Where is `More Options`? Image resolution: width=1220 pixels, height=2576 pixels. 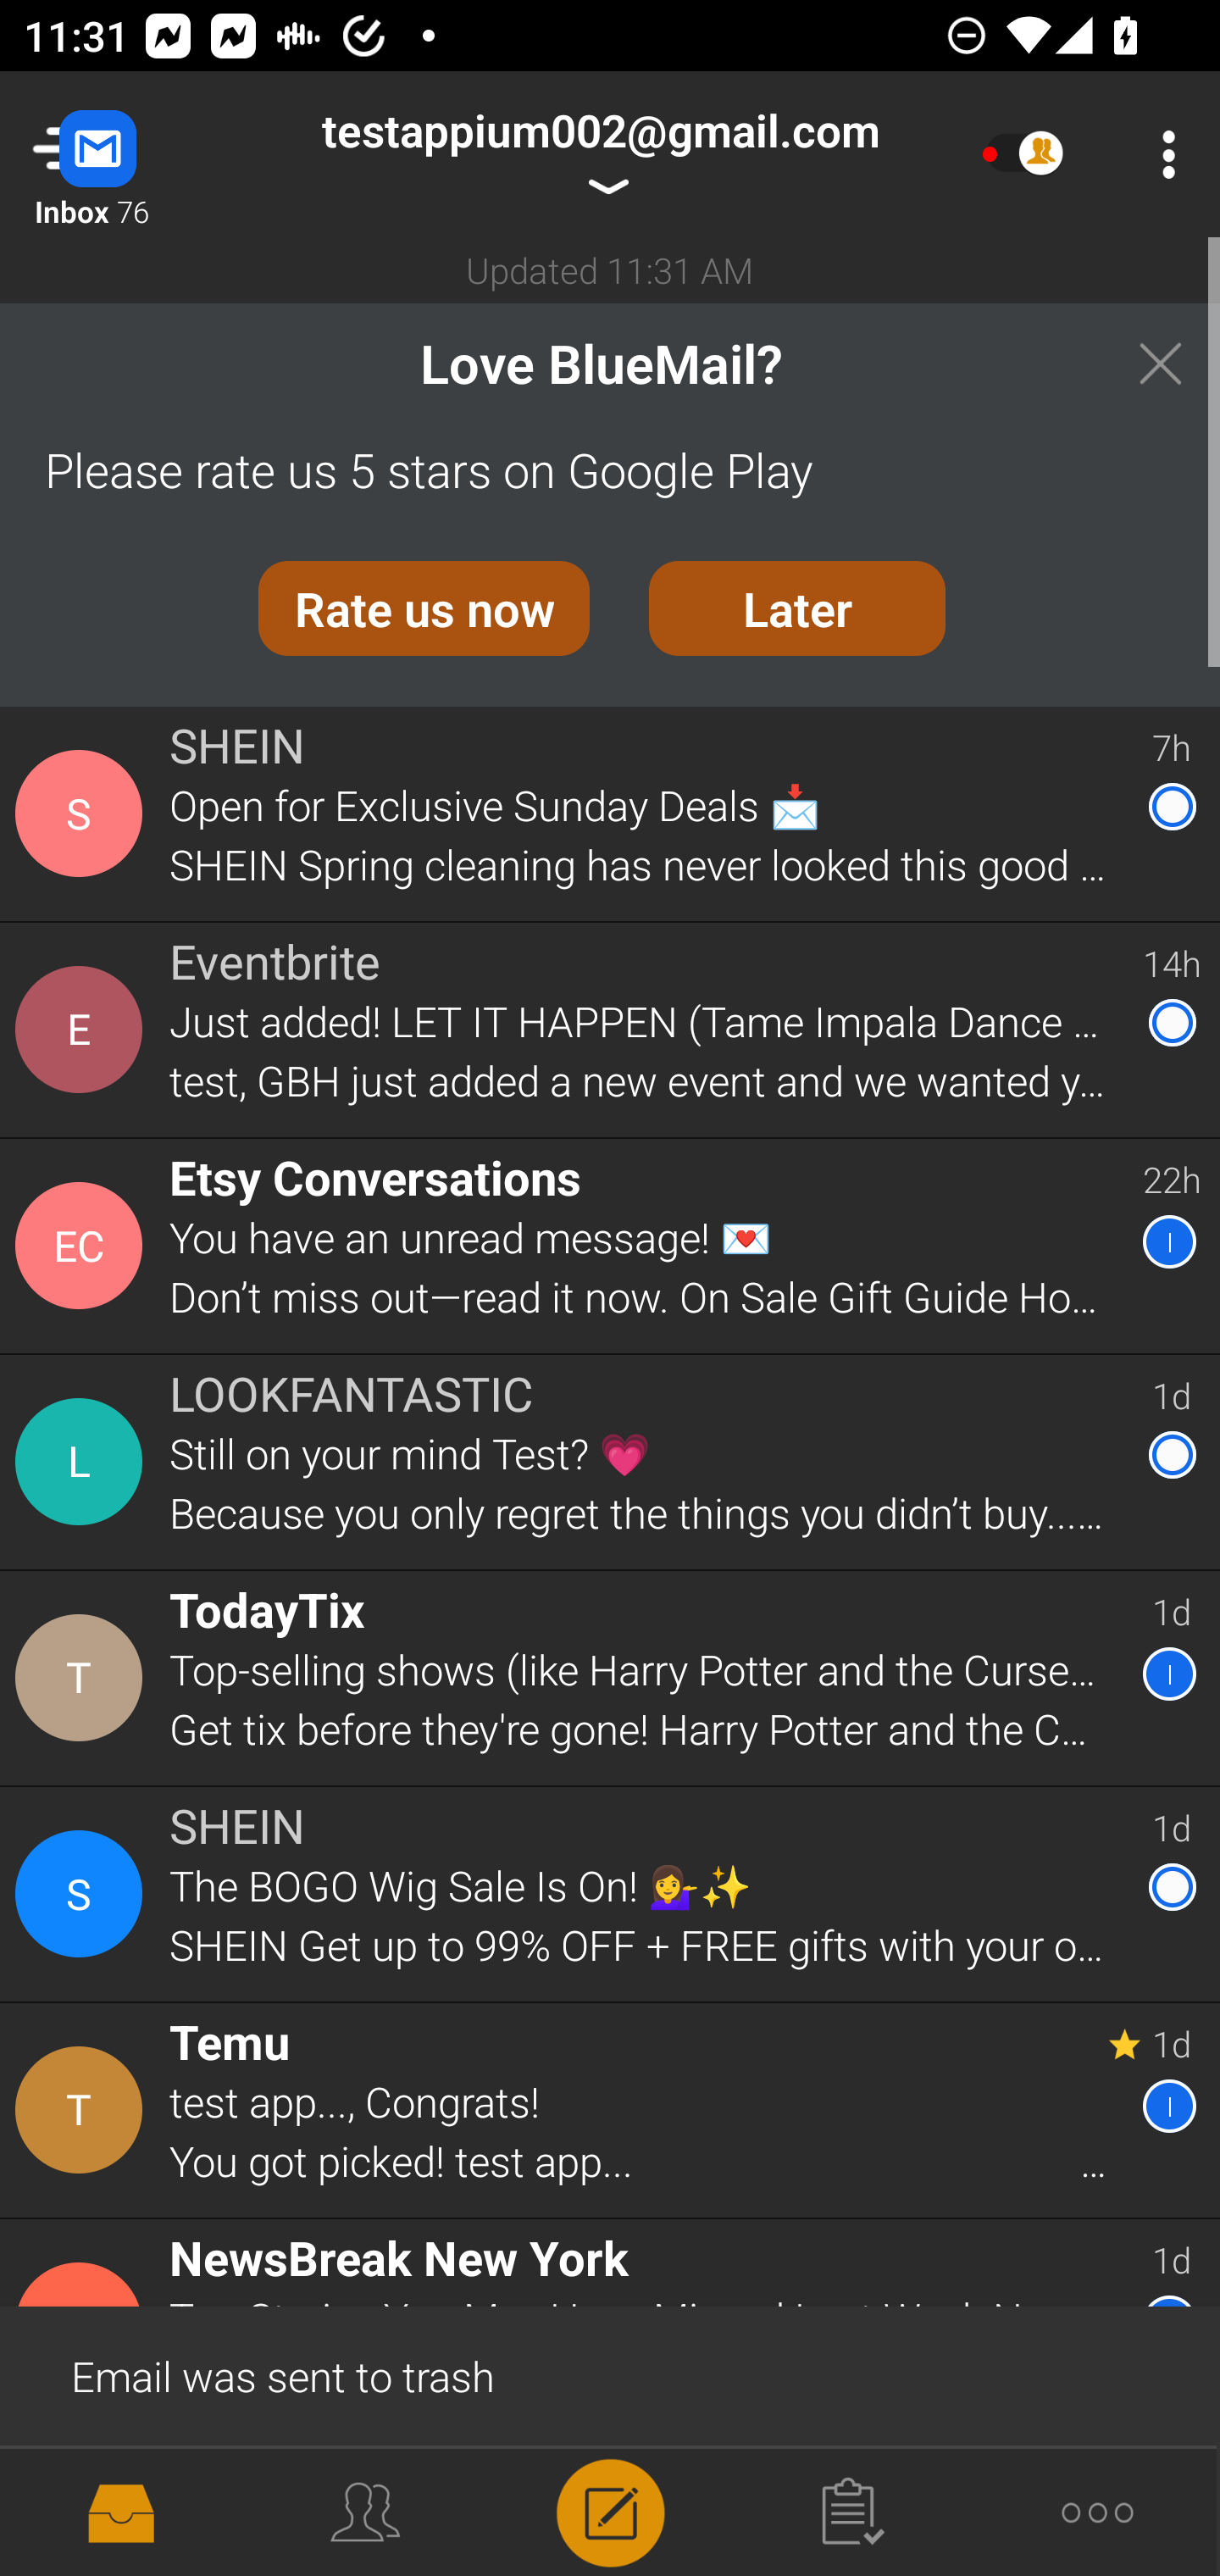 More Options is located at coordinates (1161, 154).